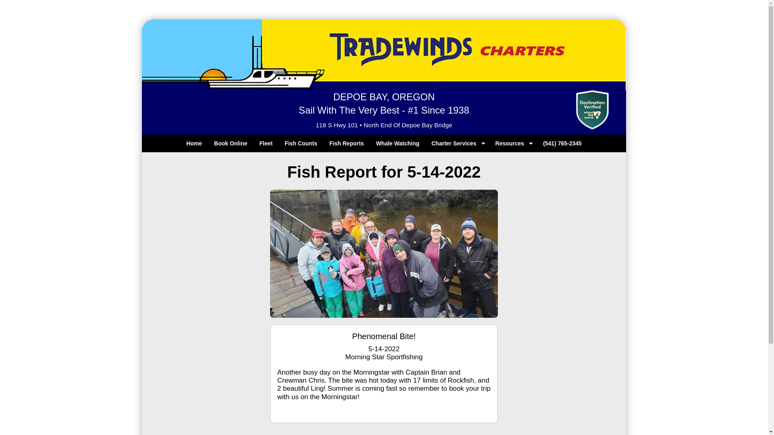  Describe the element at coordinates (457, 143) in the screenshot. I see `Charter Services` at that location.